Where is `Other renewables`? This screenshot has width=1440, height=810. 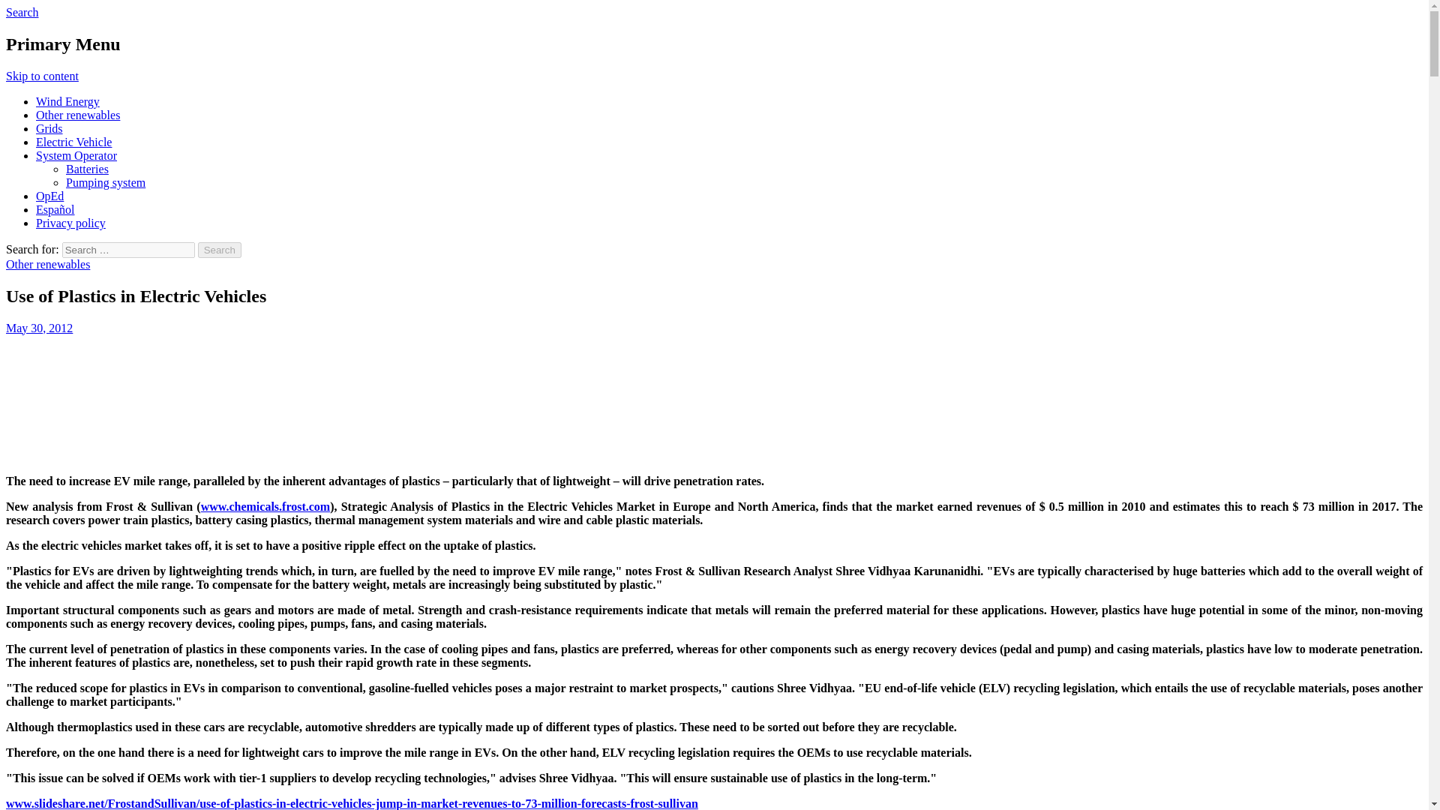
Other renewables is located at coordinates (47, 264).